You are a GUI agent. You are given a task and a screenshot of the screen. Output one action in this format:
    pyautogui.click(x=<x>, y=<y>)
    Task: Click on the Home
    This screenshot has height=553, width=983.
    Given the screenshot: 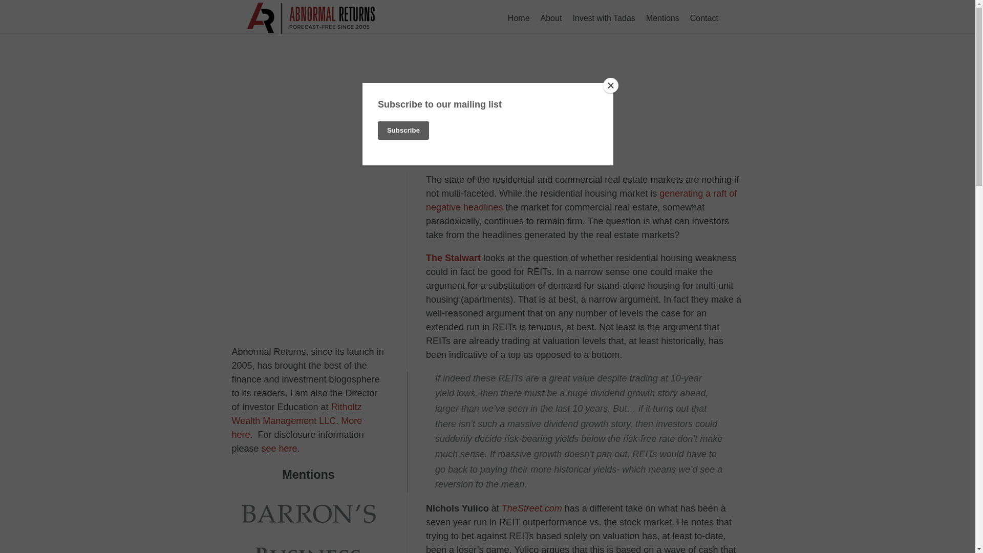 What is the action you would take?
    pyautogui.click(x=518, y=17)
    